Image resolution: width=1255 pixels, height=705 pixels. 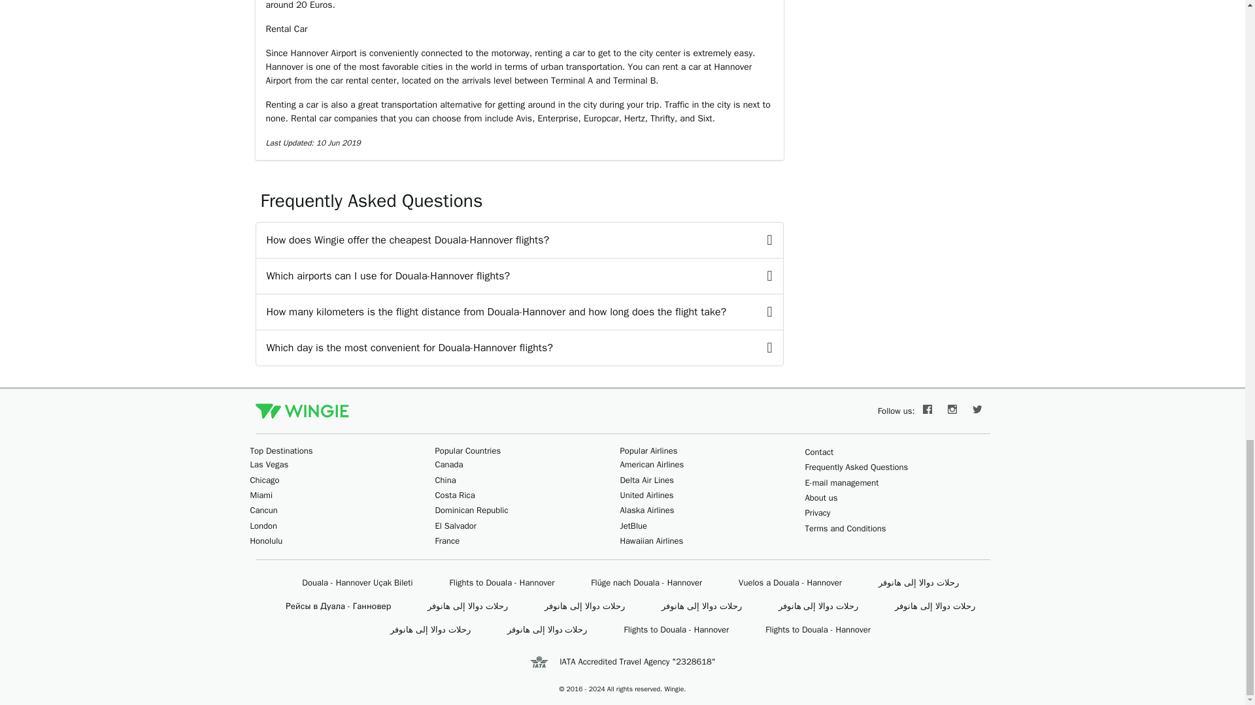 What do you see at coordinates (263, 510) in the screenshot?
I see `Cancun` at bounding box center [263, 510].